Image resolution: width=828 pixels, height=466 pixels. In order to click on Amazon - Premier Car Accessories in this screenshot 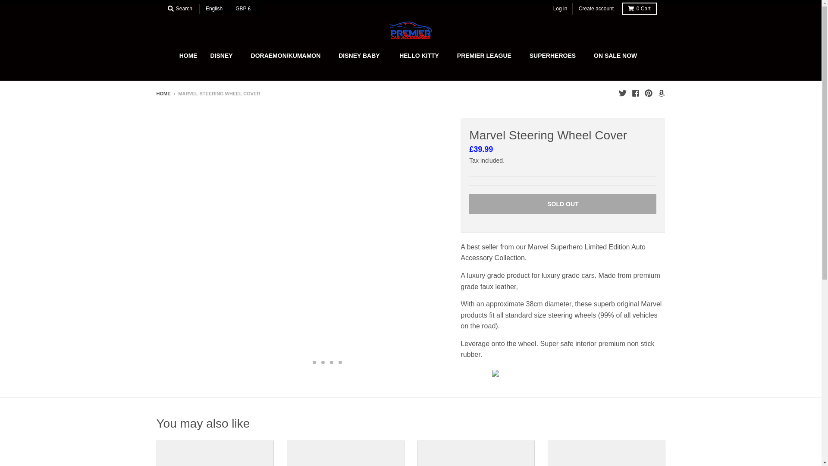, I will do `click(661, 93)`.